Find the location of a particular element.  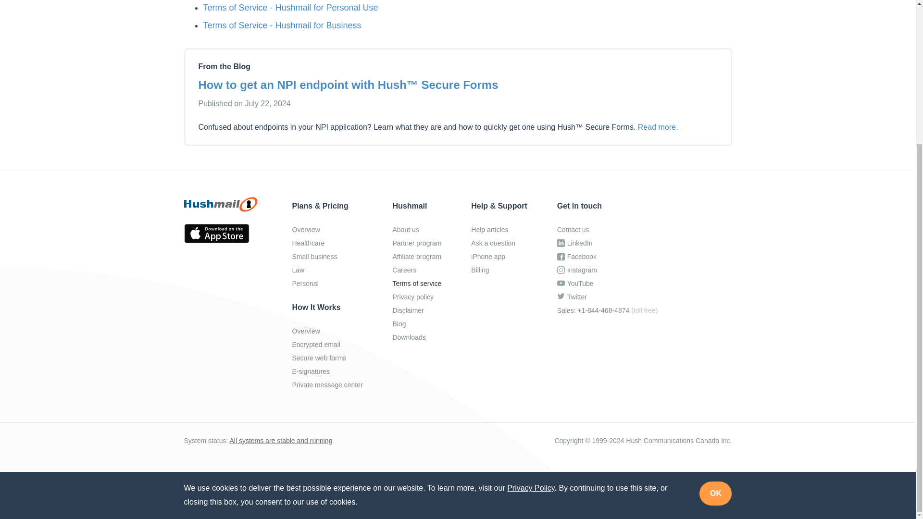

Careers is located at coordinates (416, 270).